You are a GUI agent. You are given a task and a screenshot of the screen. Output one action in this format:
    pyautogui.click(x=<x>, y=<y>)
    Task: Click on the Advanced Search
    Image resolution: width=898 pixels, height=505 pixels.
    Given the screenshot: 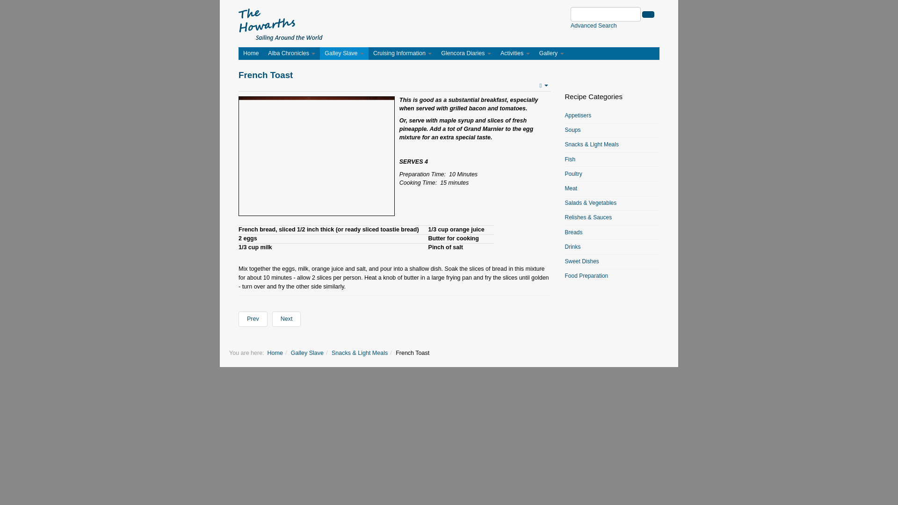 What is the action you would take?
    pyautogui.click(x=594, y=25)
    